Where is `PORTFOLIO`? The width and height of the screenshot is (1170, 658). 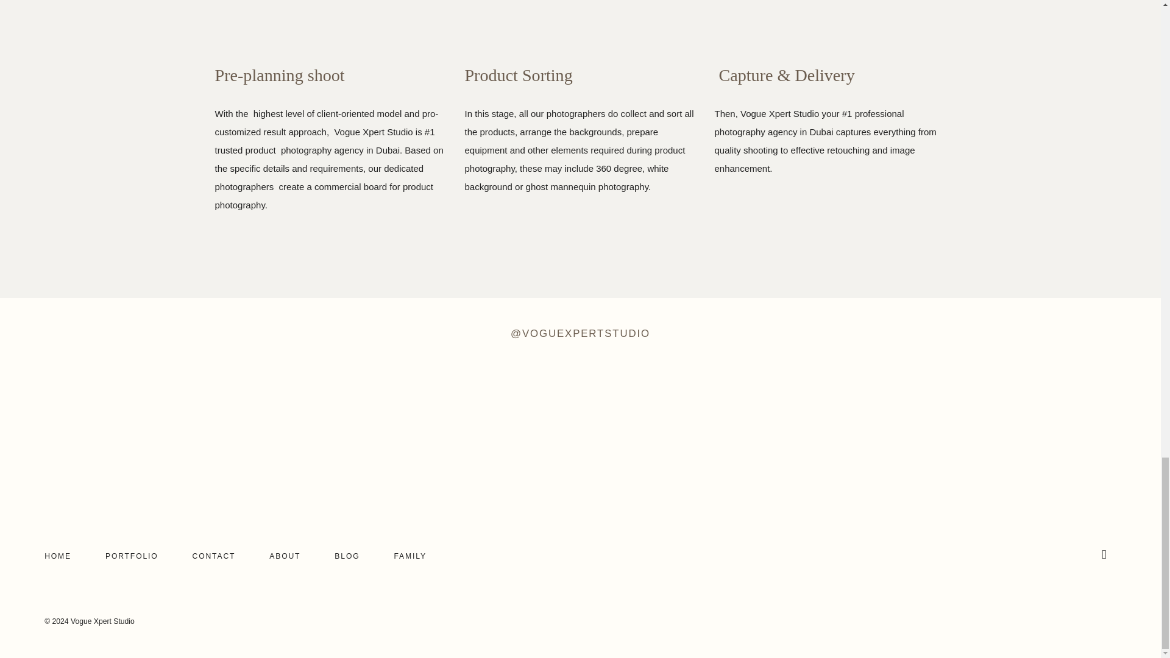 PORTFOLIO is located at coordinates (132, 556).